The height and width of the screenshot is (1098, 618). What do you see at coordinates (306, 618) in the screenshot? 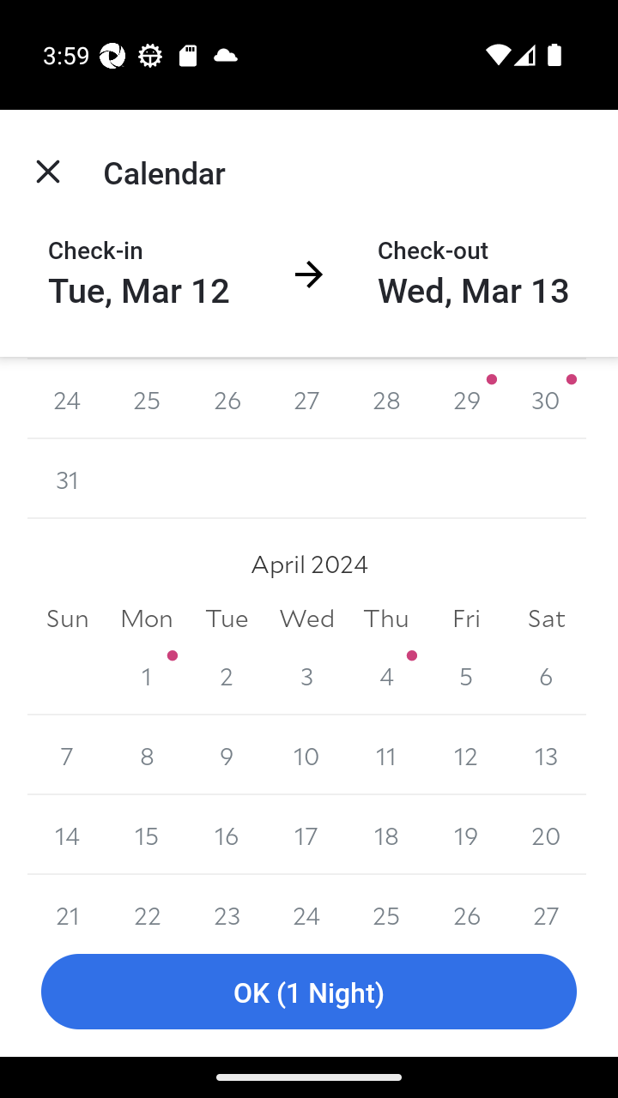
I see `Wed` at bounding box center [306, 618].